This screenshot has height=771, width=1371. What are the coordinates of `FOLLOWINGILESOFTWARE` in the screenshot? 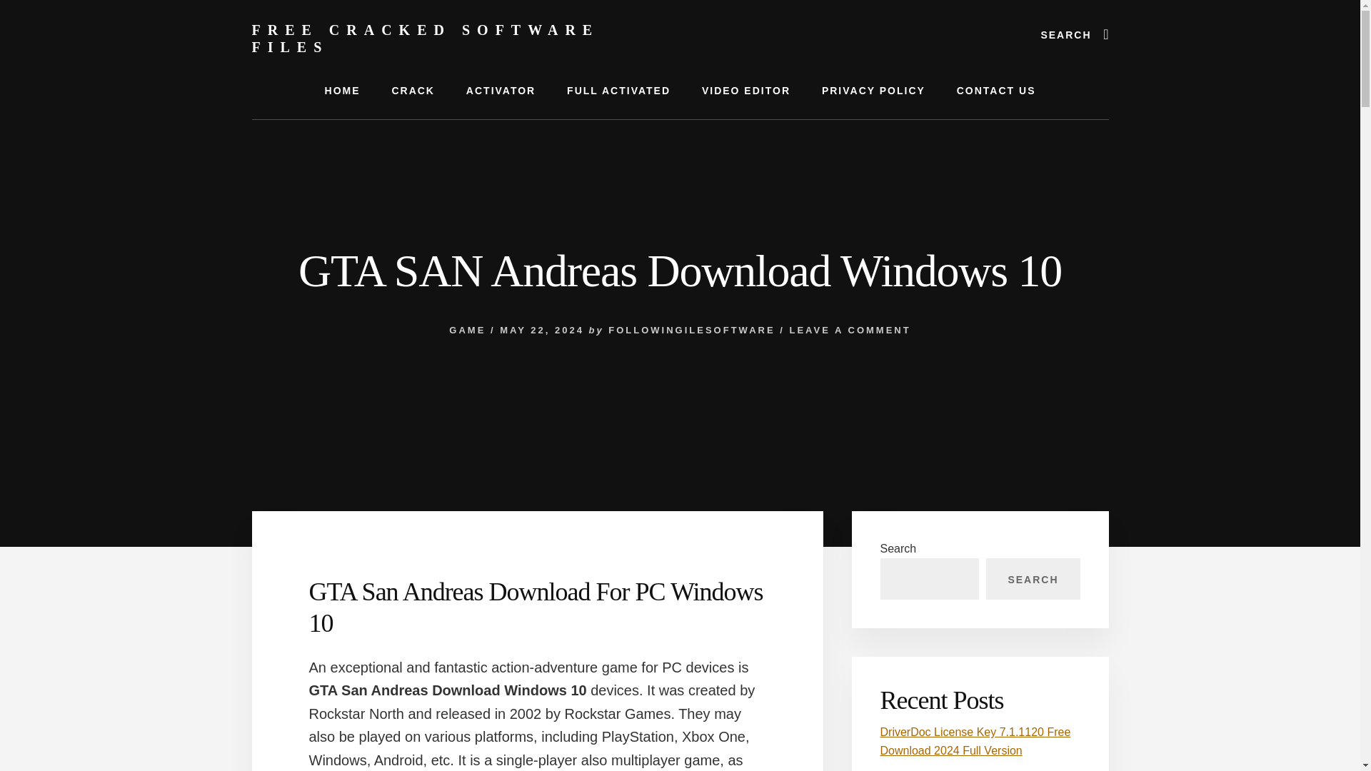 It's located at (691, 330).